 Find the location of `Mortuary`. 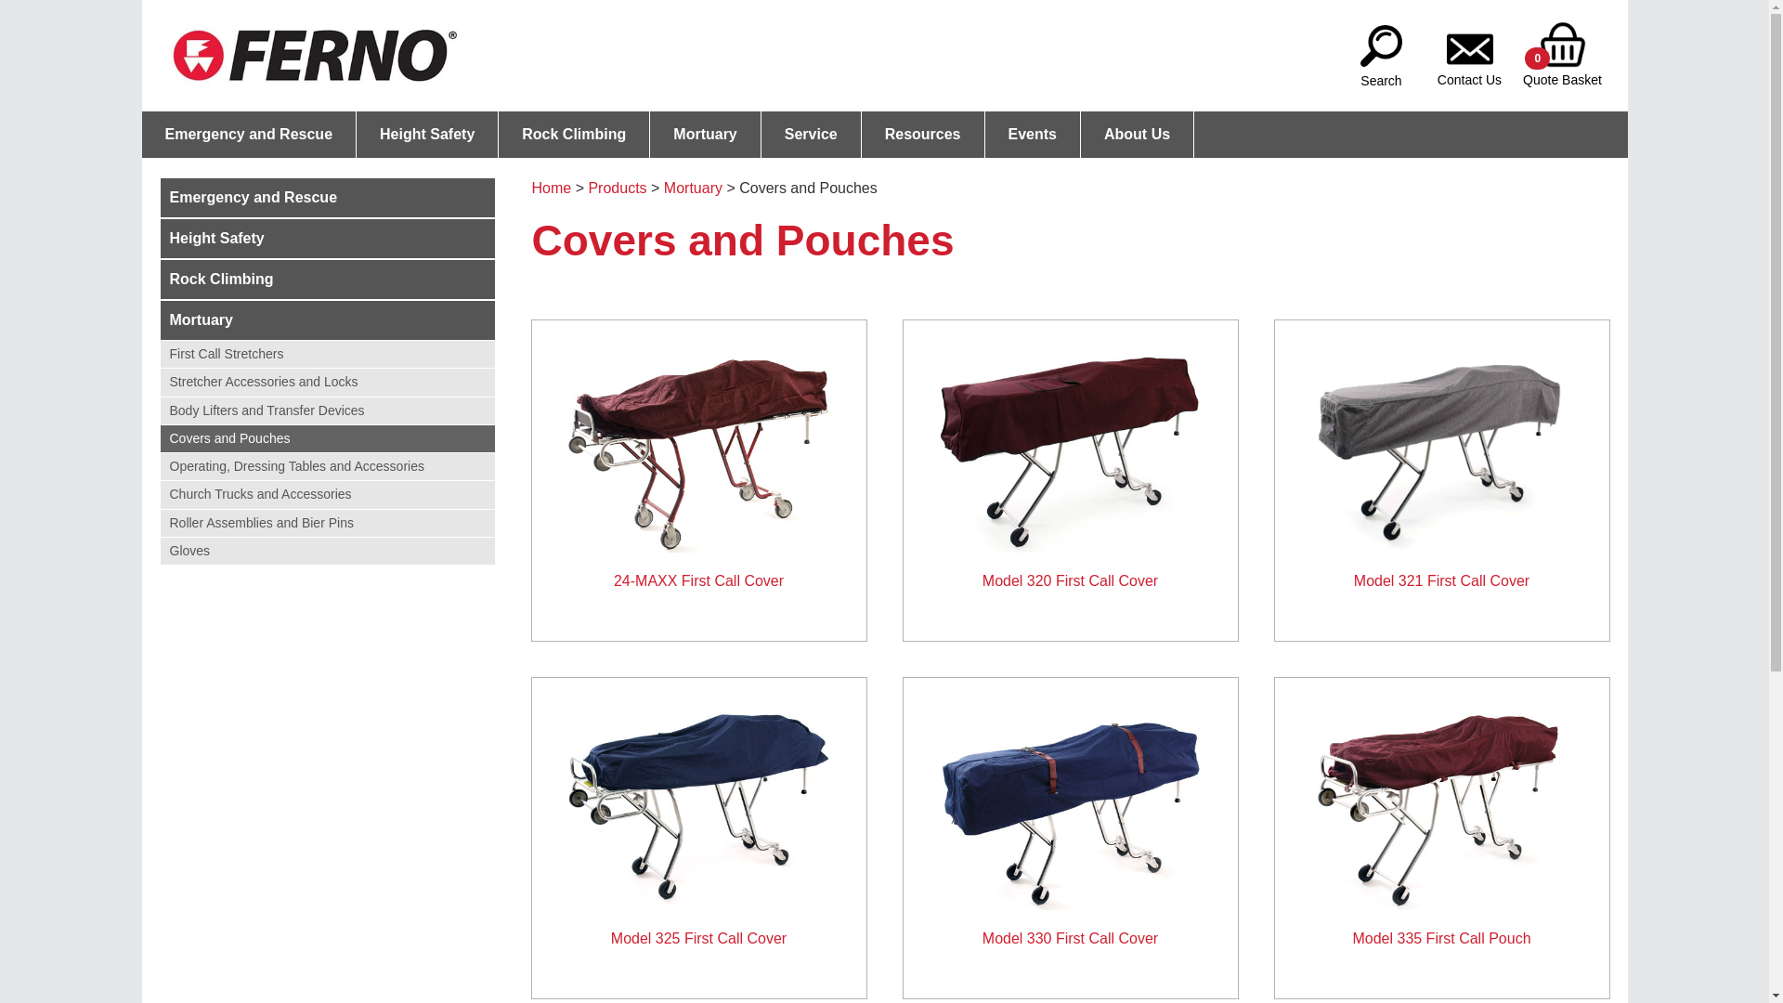

Mortuary is located at coordinates (705, 135).